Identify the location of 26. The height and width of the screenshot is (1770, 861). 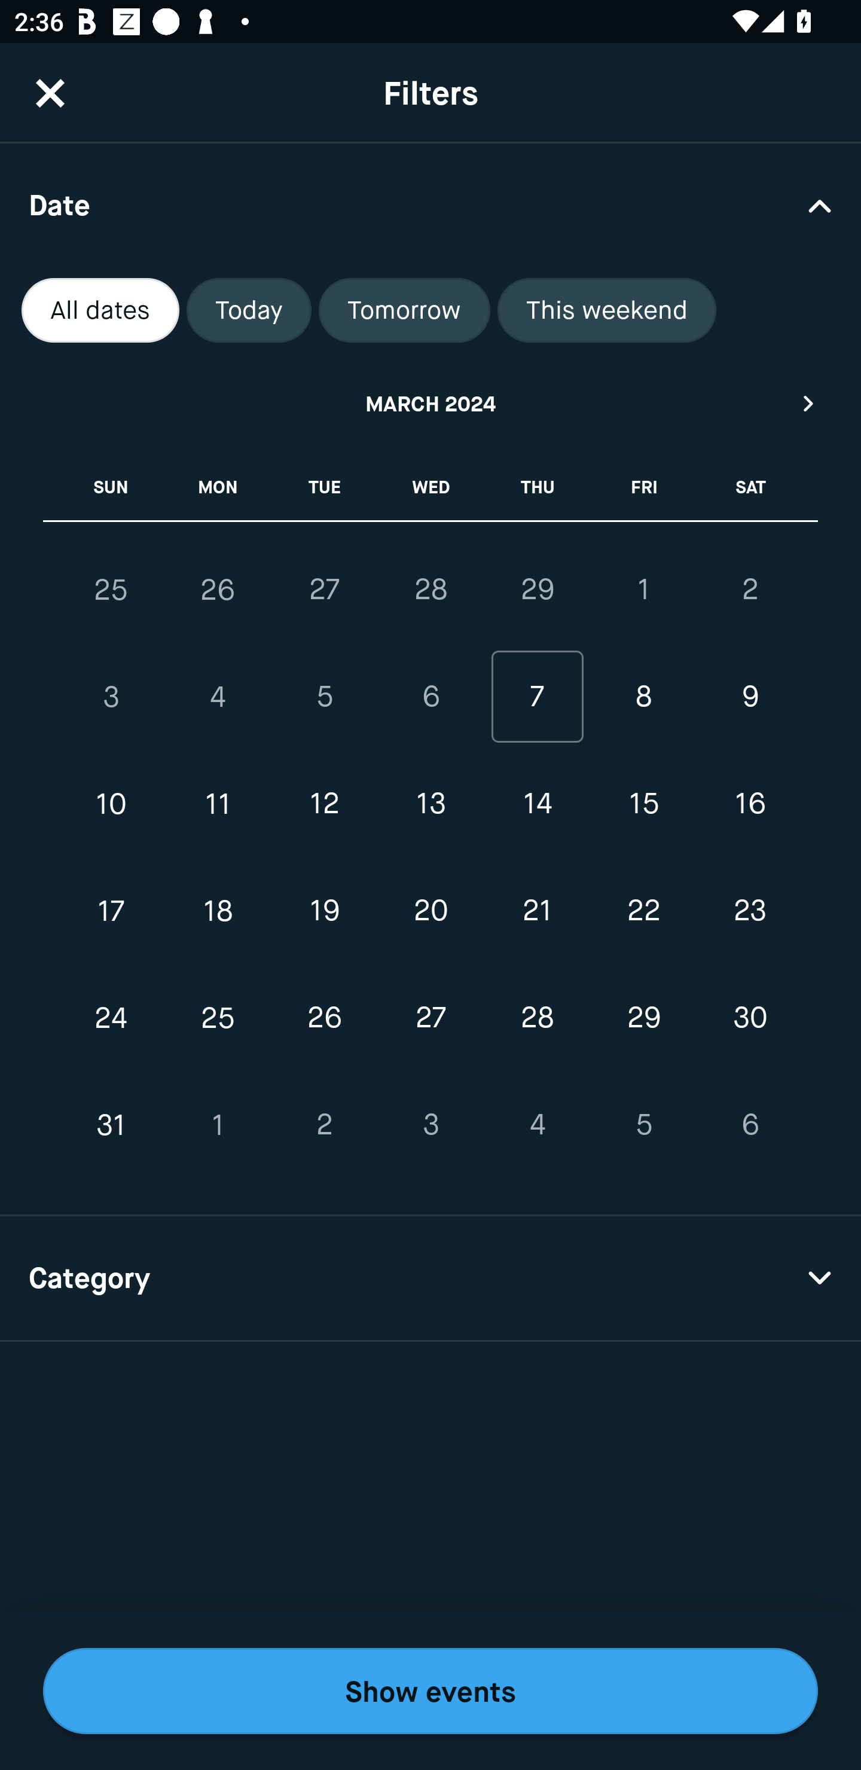
(218, 590).